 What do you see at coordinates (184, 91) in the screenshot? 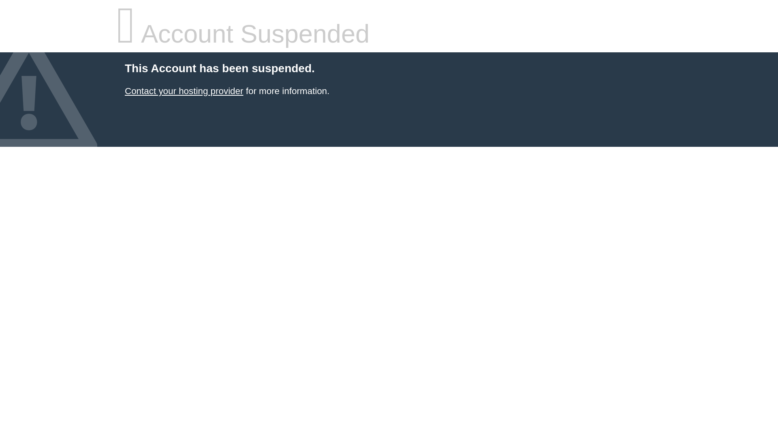
I see `Contact your hosting provider` at bounding box center [184, 91].